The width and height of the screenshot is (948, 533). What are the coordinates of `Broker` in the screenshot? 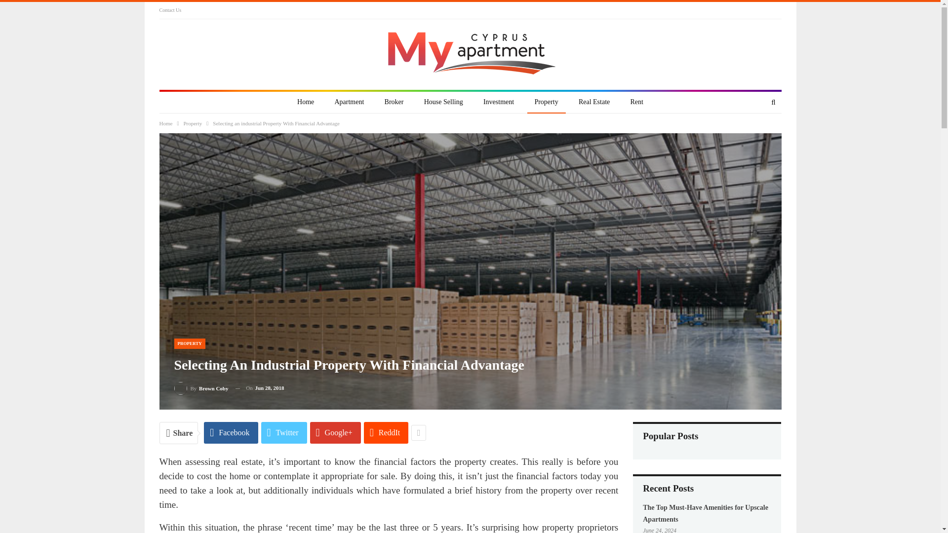 It's located at (394, 102).